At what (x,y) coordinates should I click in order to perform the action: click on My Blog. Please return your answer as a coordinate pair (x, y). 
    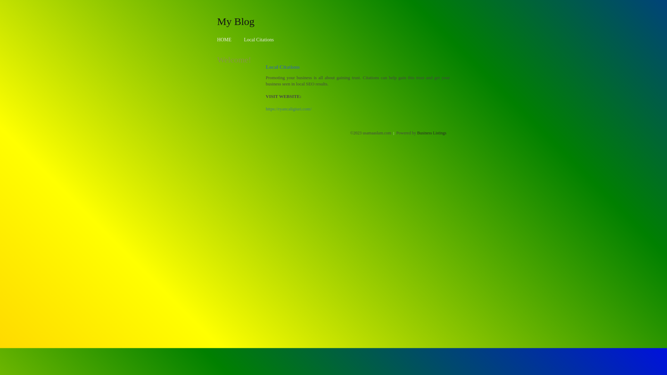
    Looking at the image, I should click on (236, 21).